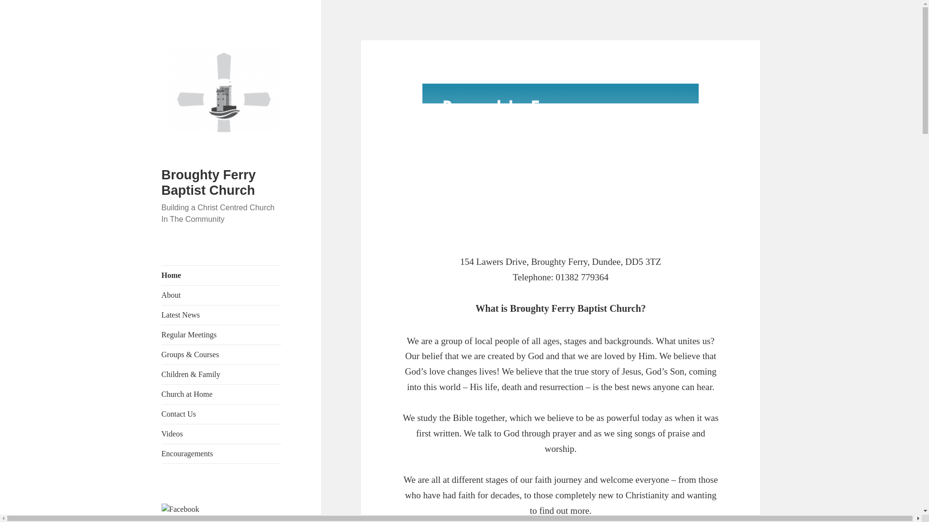  What do you see at coordinates (222, 414) in the screenshot?
I see `Contact Us` at bounding box center [222, 414].